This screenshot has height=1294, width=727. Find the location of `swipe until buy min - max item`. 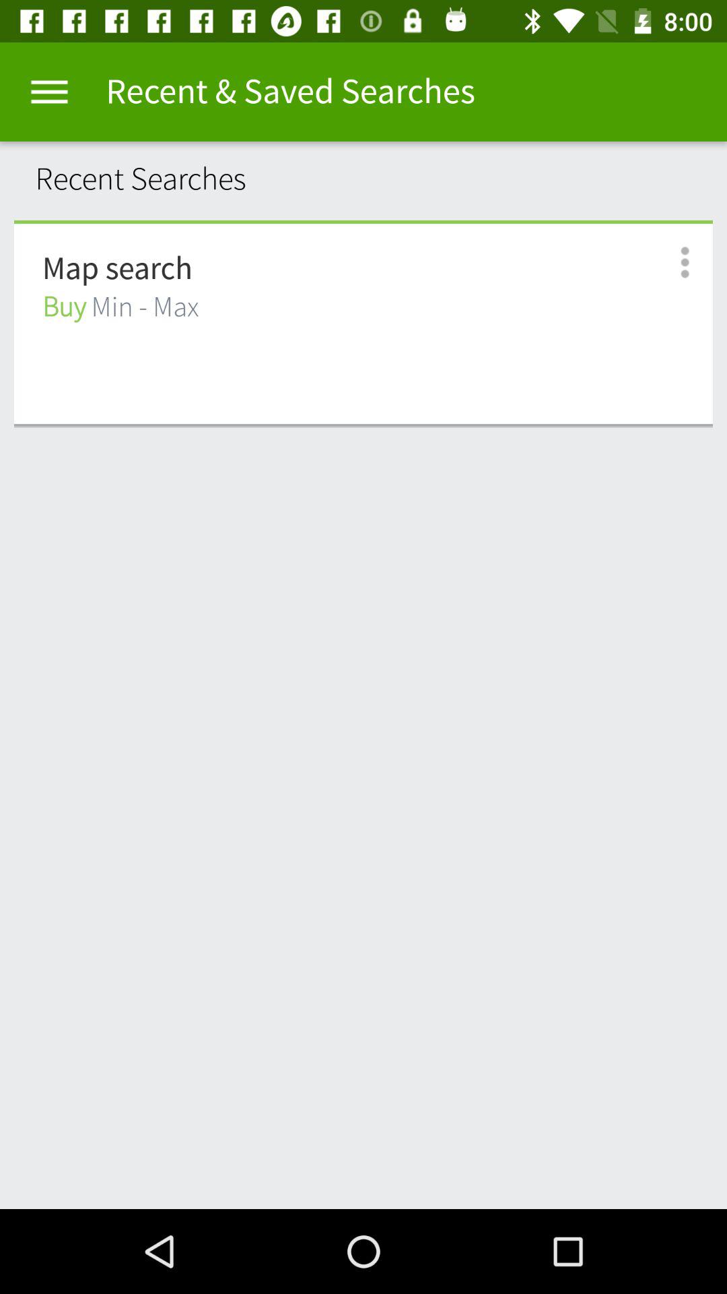

swipe until buy min - max item is located at coordinates (120, 307).